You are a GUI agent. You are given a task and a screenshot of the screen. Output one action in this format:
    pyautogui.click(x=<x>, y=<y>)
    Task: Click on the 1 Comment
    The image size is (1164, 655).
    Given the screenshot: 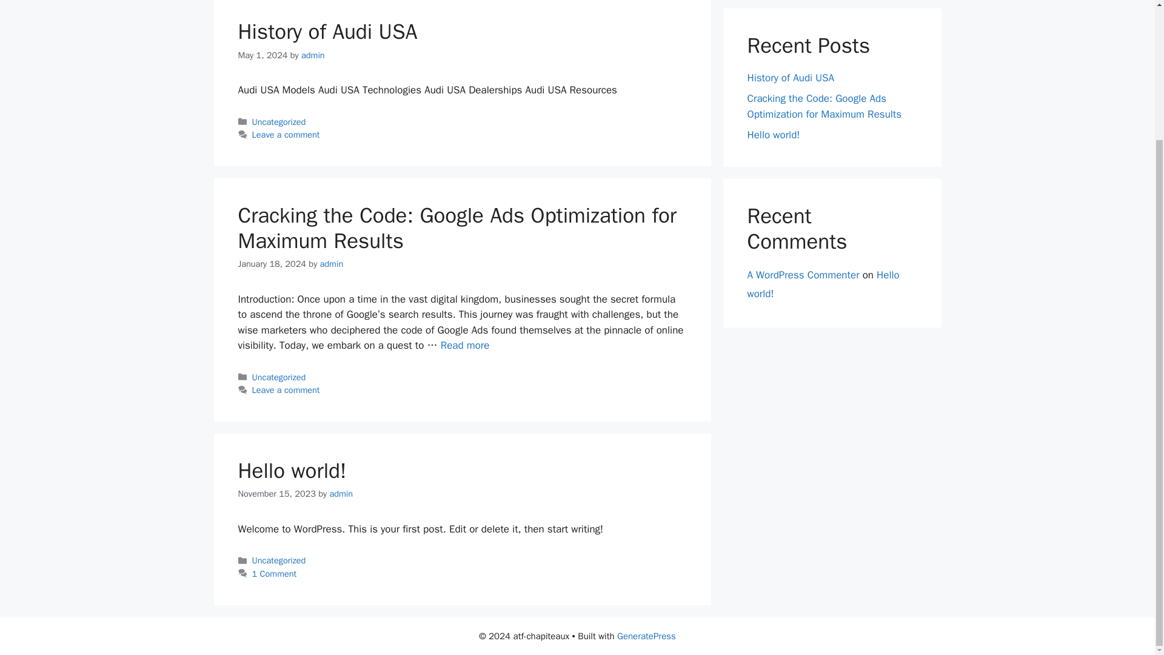 What is the action you would take?
    pyautogui.click(x=274, y=574)
    